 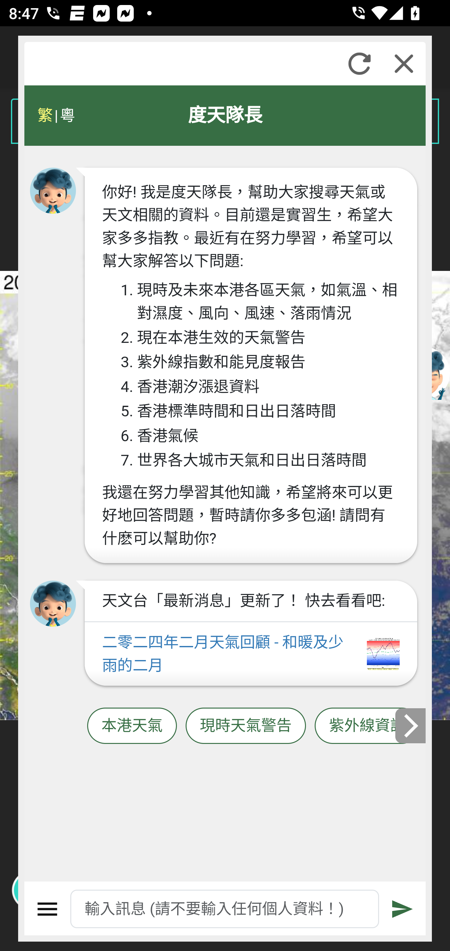 I want to click on 粵, so click(x=67, y=115).